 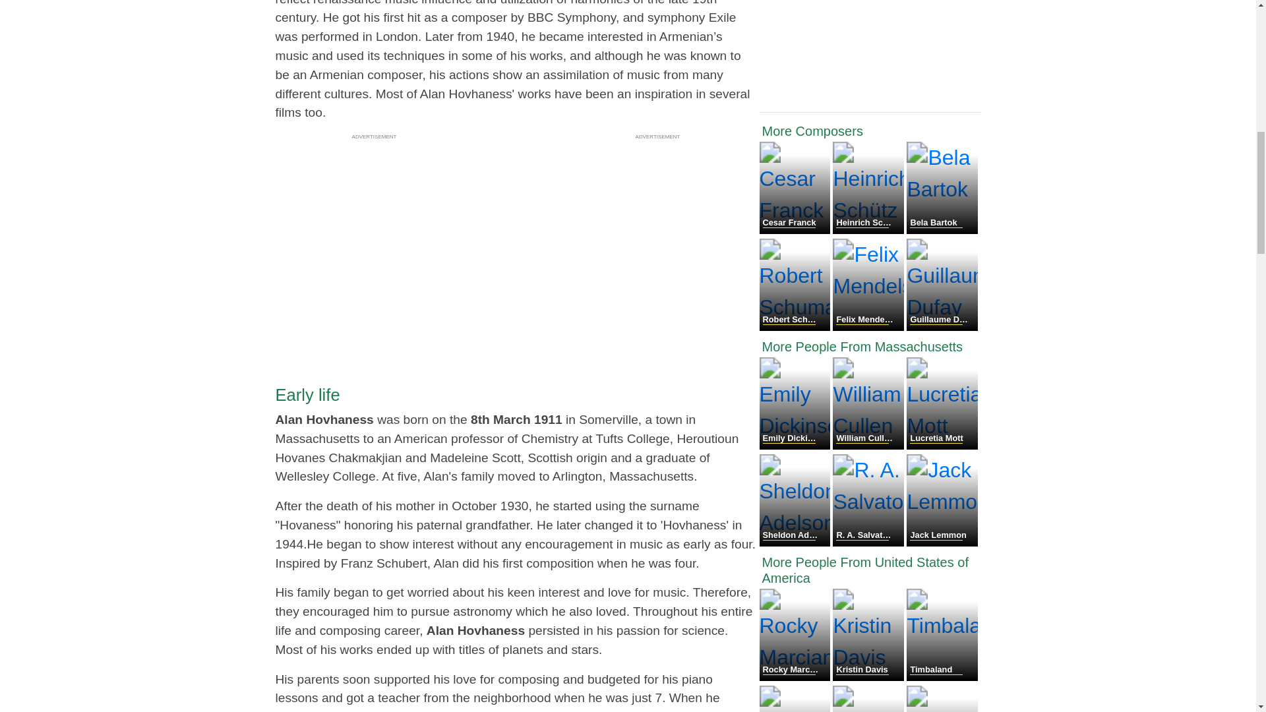 What do you see at coordinates (869, 327) in the screenshot?
I see `Felix Mendelssohn` at bounding box center [869, 327].